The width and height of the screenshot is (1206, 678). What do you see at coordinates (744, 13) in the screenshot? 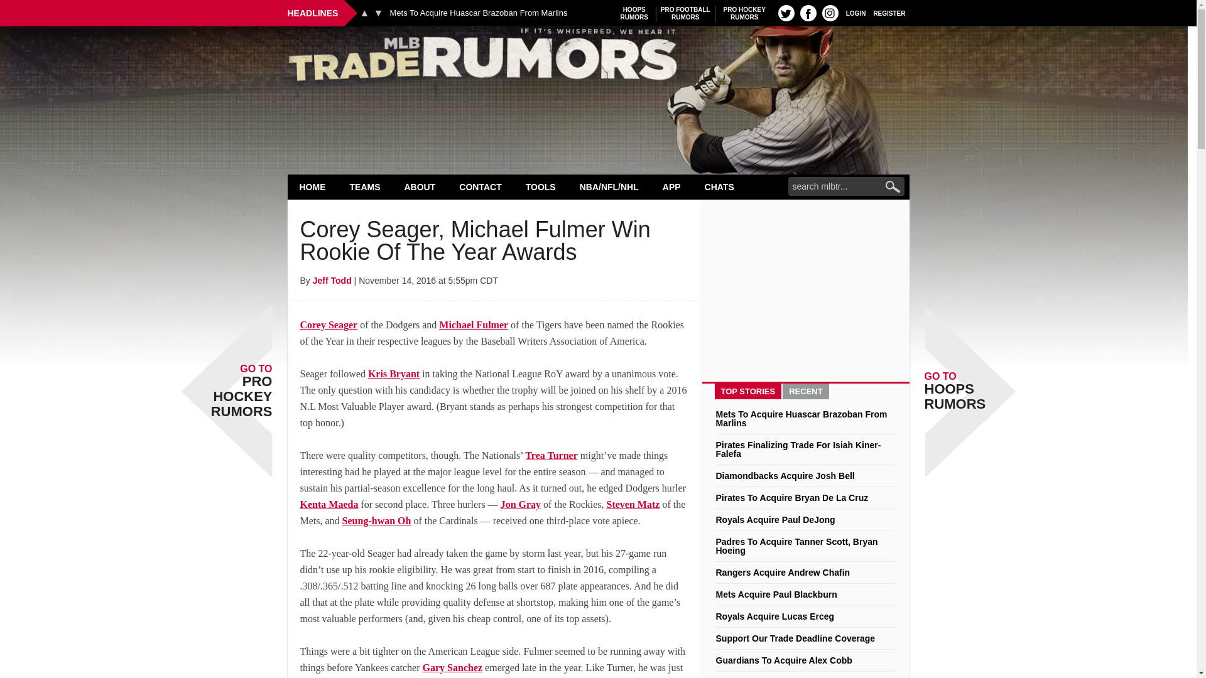
I see `LOGIN` at bounding box center [744, 13].